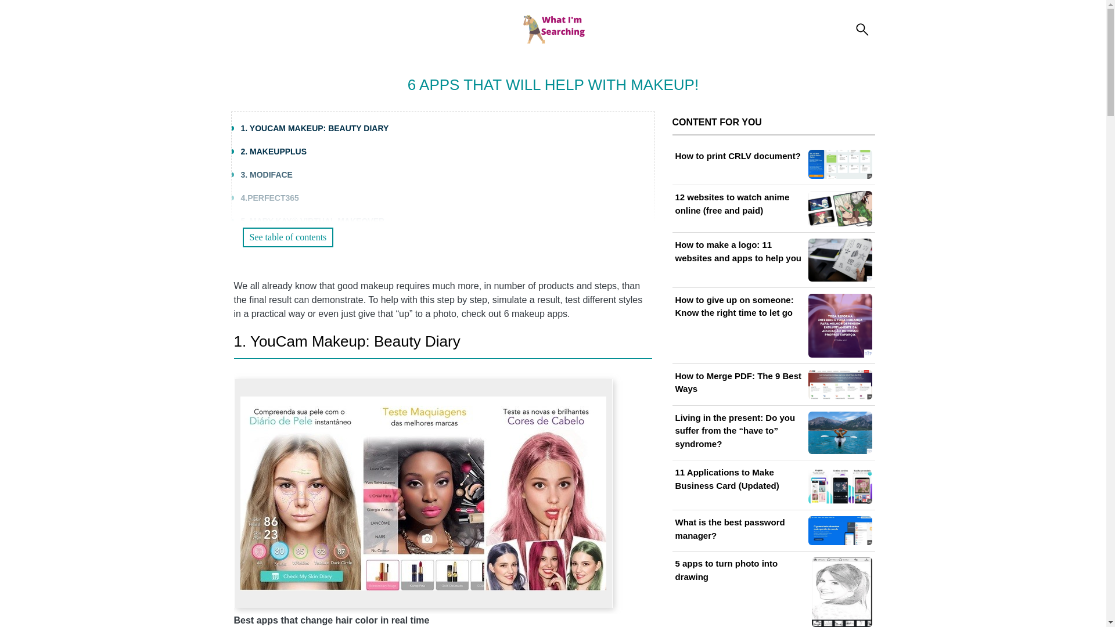  What do you see at coordinates (269, 197) in the screenshot?
I see `4.PERFECT365` at bounding box center [269, 197].